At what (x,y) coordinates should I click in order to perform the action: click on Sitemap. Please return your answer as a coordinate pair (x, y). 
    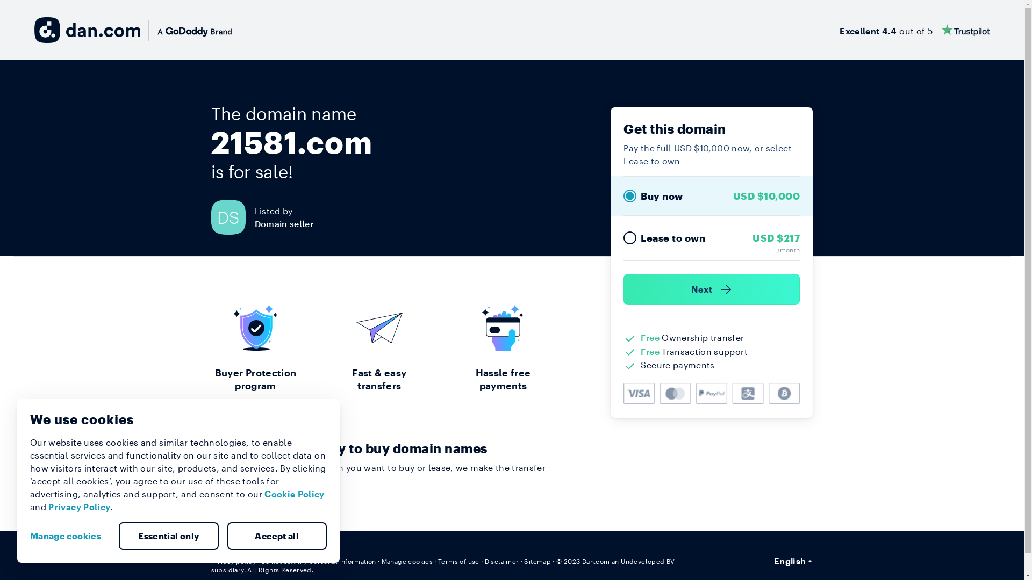
    Looking at the image, I should click on (537, 561).